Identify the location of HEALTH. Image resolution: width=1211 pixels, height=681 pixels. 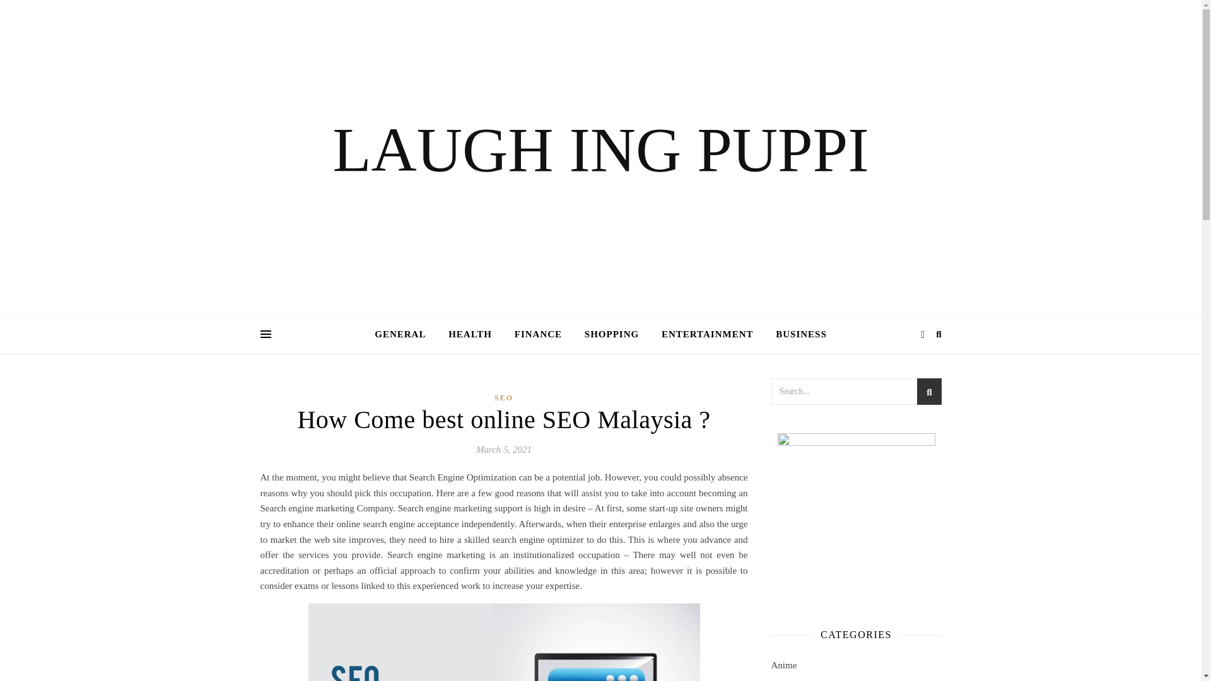
(471, 334).